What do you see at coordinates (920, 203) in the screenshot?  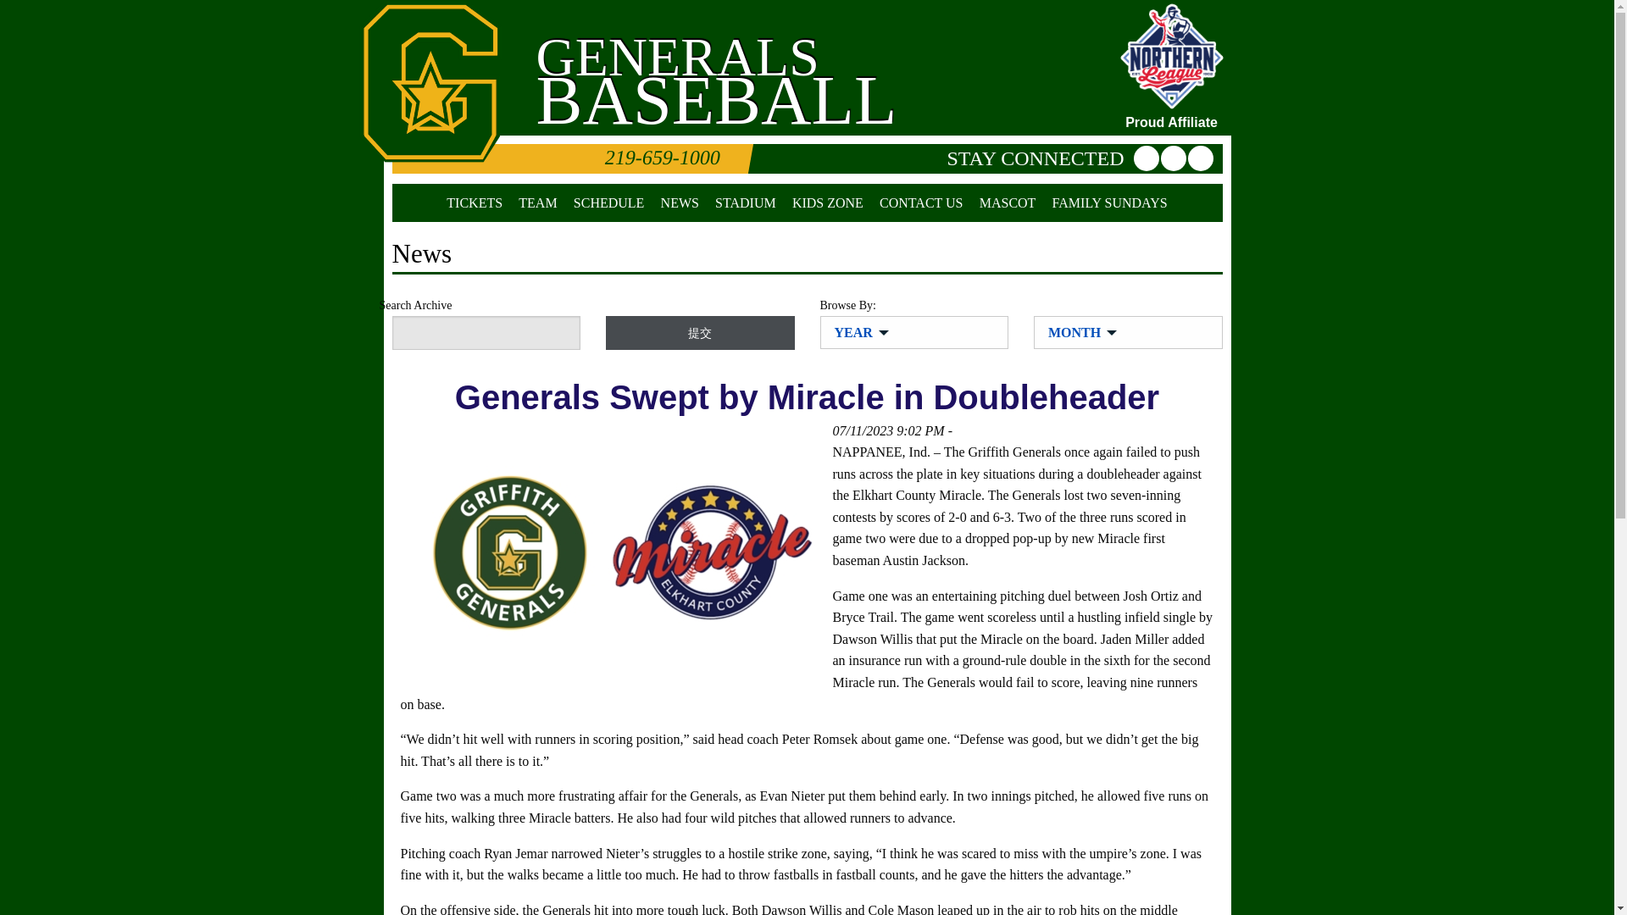 I see `CONTACT US` at bounding box center [920, 203].